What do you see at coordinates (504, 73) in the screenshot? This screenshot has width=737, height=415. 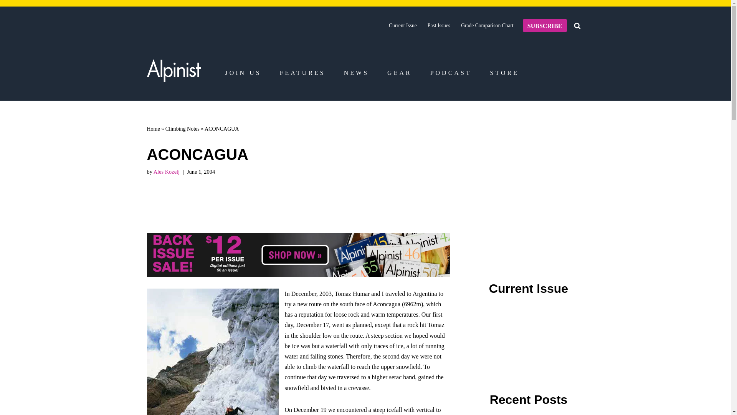 I see `STORE` at bounding box center [504, 73].